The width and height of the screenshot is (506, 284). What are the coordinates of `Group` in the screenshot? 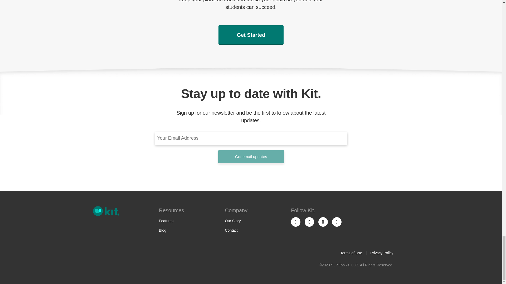 It's located at (106, 211).